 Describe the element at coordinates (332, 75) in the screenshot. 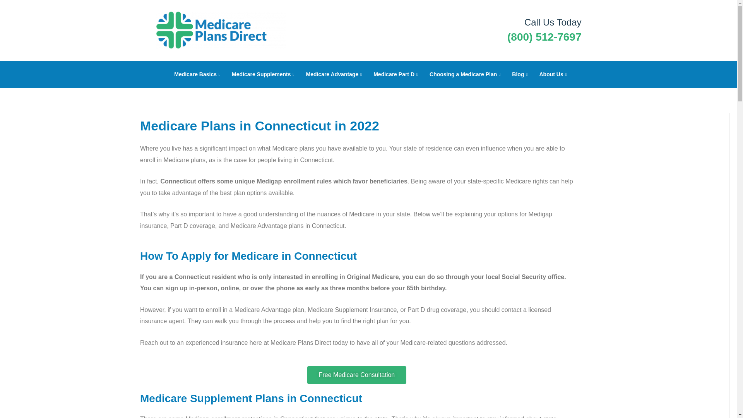

I see `Medicare Advantage` at that location.